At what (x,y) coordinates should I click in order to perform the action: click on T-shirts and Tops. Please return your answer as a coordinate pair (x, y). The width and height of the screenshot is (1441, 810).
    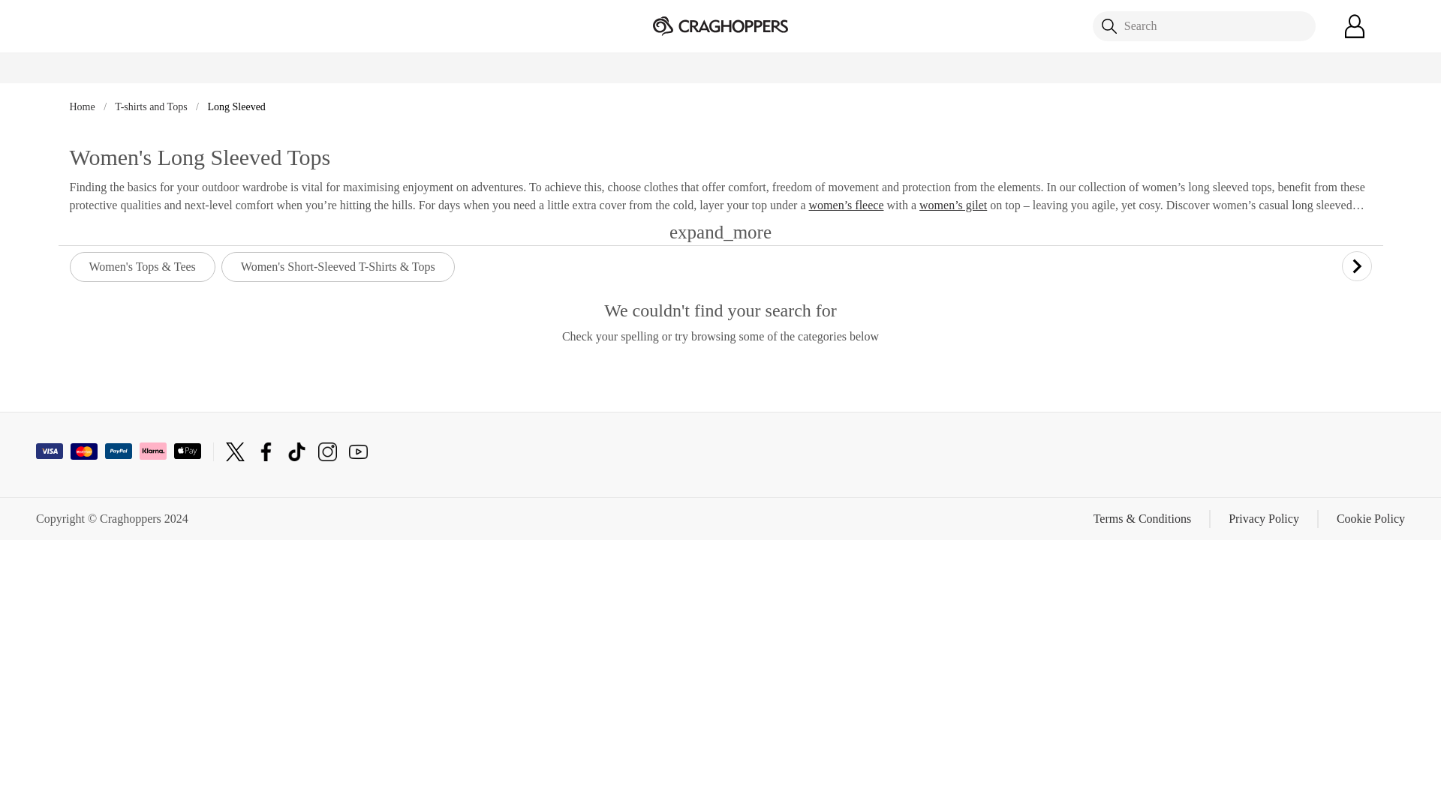
    Looking at the image, I should click on (152, 106).